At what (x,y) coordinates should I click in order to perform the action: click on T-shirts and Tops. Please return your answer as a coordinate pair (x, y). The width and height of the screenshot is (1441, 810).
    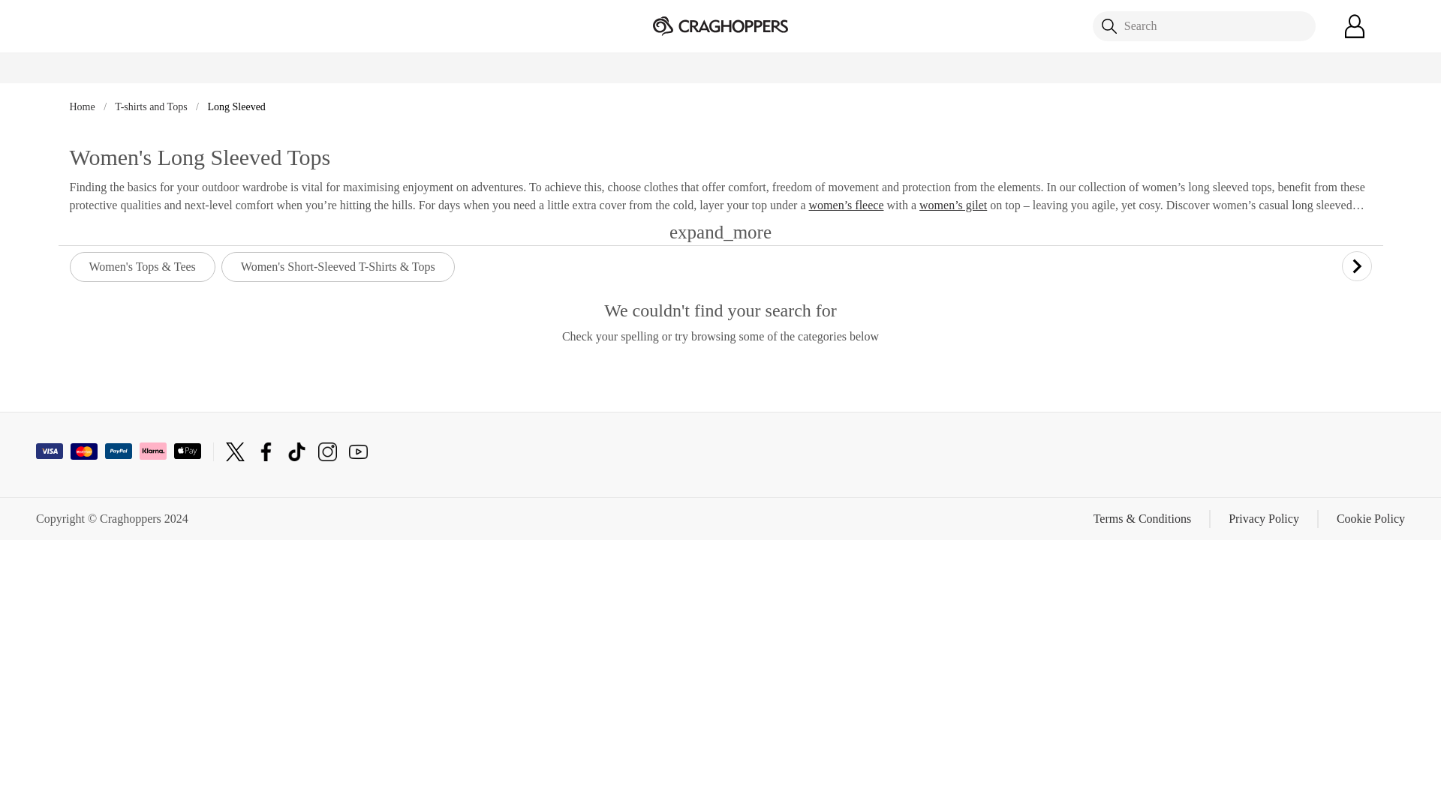
    Looking at the image, I should click on (152, 106).